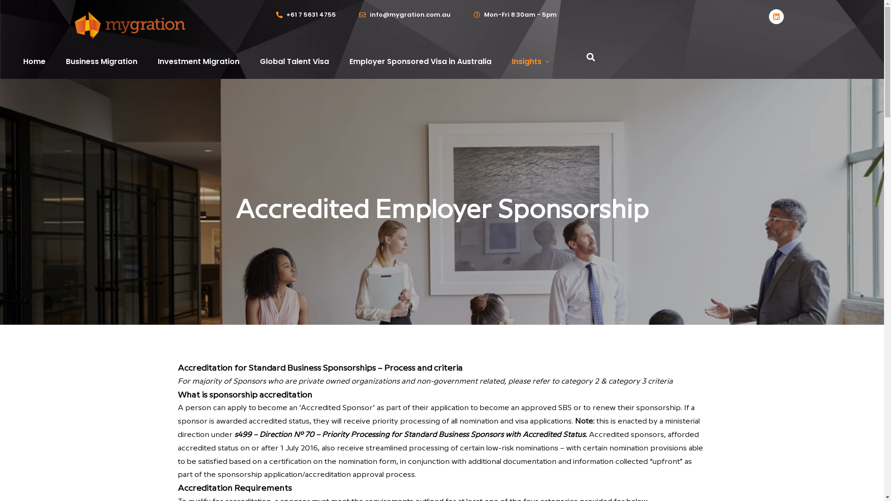 The height and width of the screenshot is (501, 891). What do you see at coordinates (420, 62) in the screenshot?
I see `Employer Sponsored Visa in Australia` at bounding box center [420, 62].